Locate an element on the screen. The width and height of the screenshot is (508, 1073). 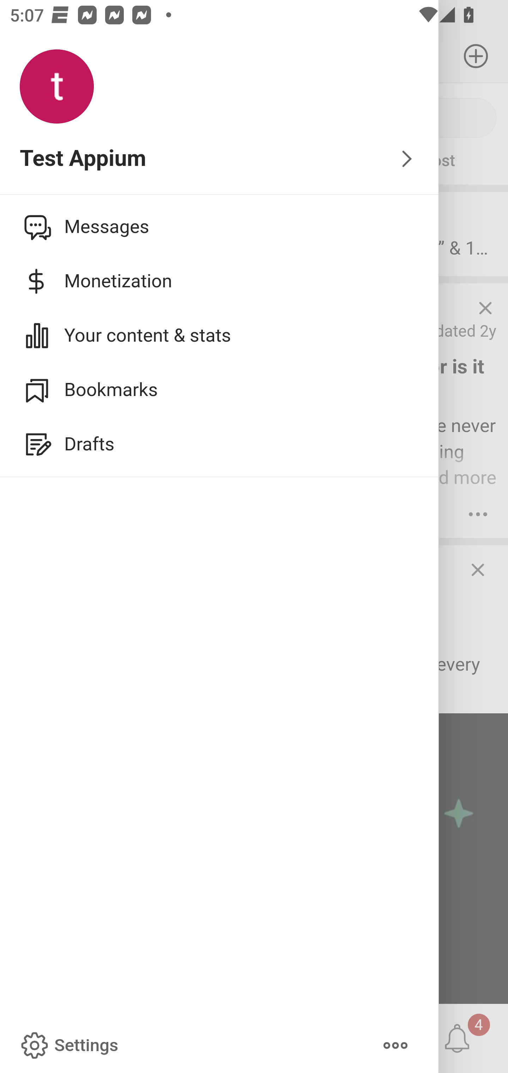
Monetization is located at coordinates (219, 281).